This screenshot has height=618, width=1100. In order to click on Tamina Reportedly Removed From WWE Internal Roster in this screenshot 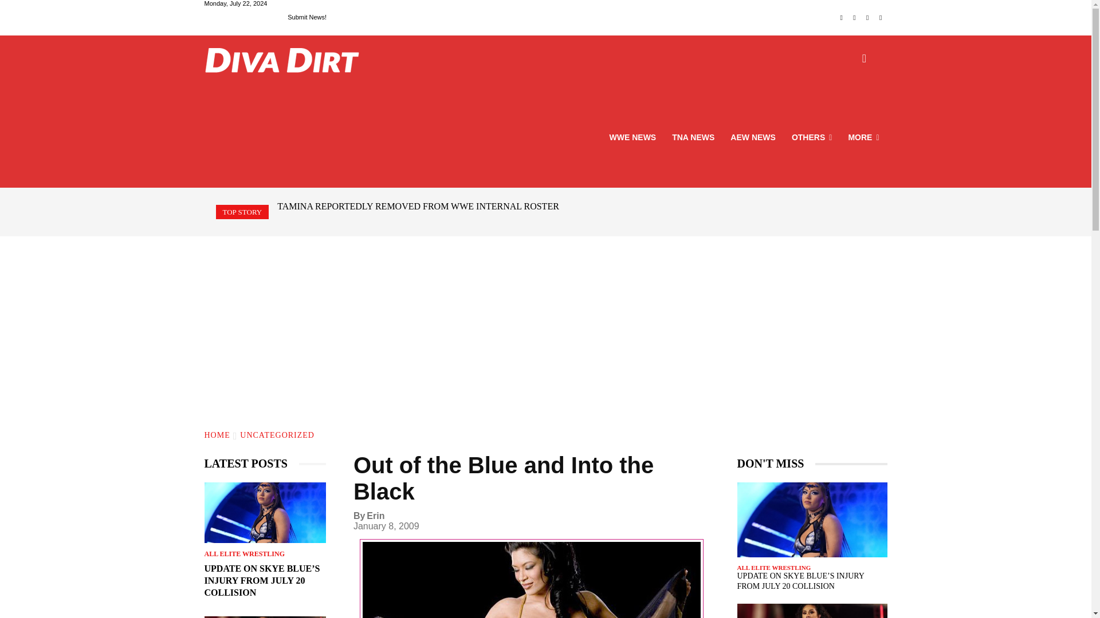, I will do `click(418, 206)`.